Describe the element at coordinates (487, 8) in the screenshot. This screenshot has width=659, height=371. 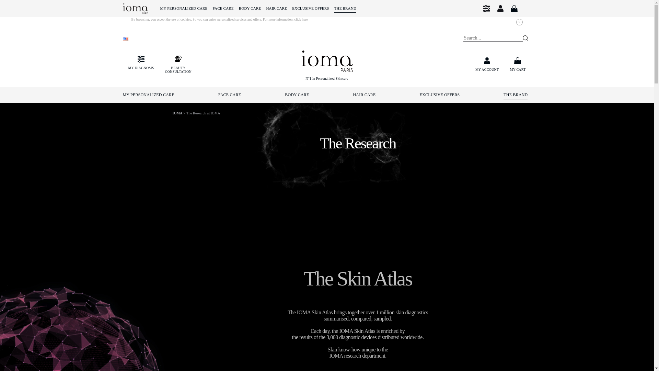
I see `My Diagnosis` at that location.